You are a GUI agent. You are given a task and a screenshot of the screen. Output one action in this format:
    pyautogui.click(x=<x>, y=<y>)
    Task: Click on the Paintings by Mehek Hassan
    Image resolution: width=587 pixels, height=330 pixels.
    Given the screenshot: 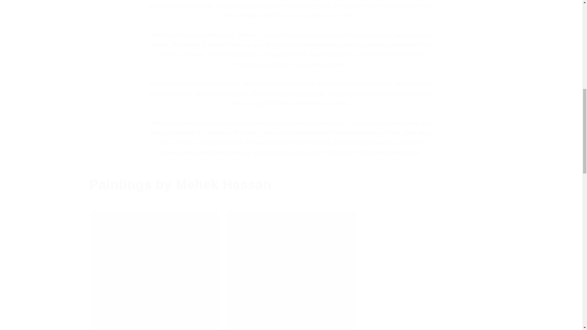 What is the action you would take?
    pyautogui.click(x=291, y=184)
    